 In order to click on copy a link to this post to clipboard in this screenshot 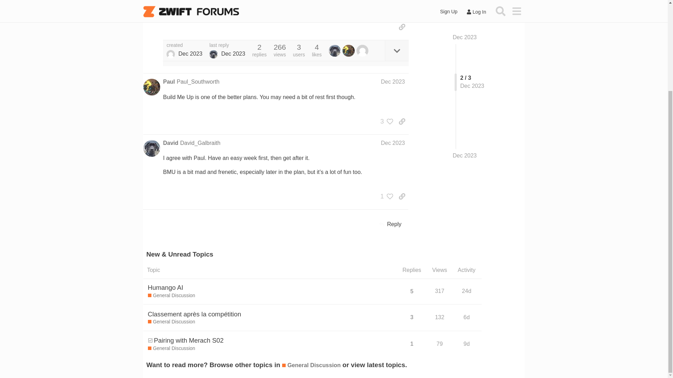, I will do `click(402, 27)`.